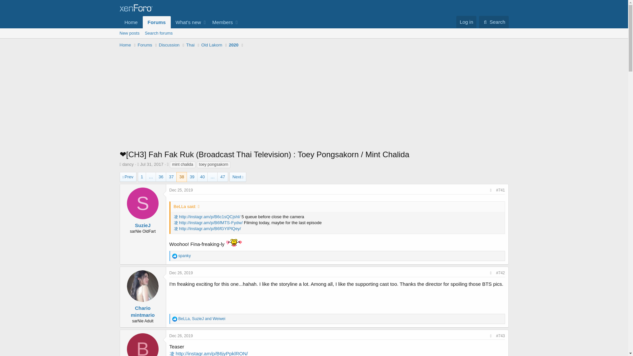 The height and width of the screenshot is (356, 633). What do you see at coordinates (494, 22) in the screenshot?
I see `dancy` at bounding box center [494, 22].